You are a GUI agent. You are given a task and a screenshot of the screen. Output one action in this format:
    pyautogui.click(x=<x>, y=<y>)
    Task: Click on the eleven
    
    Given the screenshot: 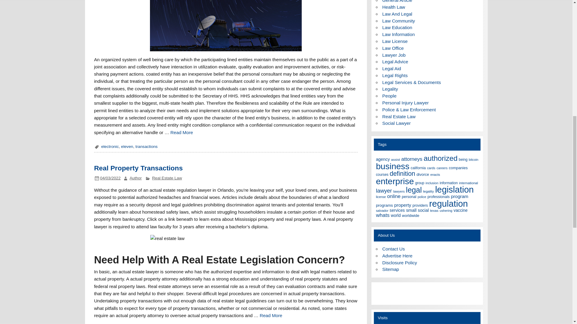 What is the action you would take?
    pyautogui.click(x=127, y=146)
    